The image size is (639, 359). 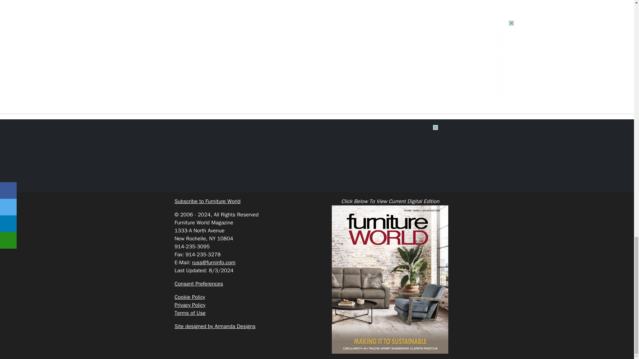 I want to click on Consent Preferences, so click(x=199, y=284).